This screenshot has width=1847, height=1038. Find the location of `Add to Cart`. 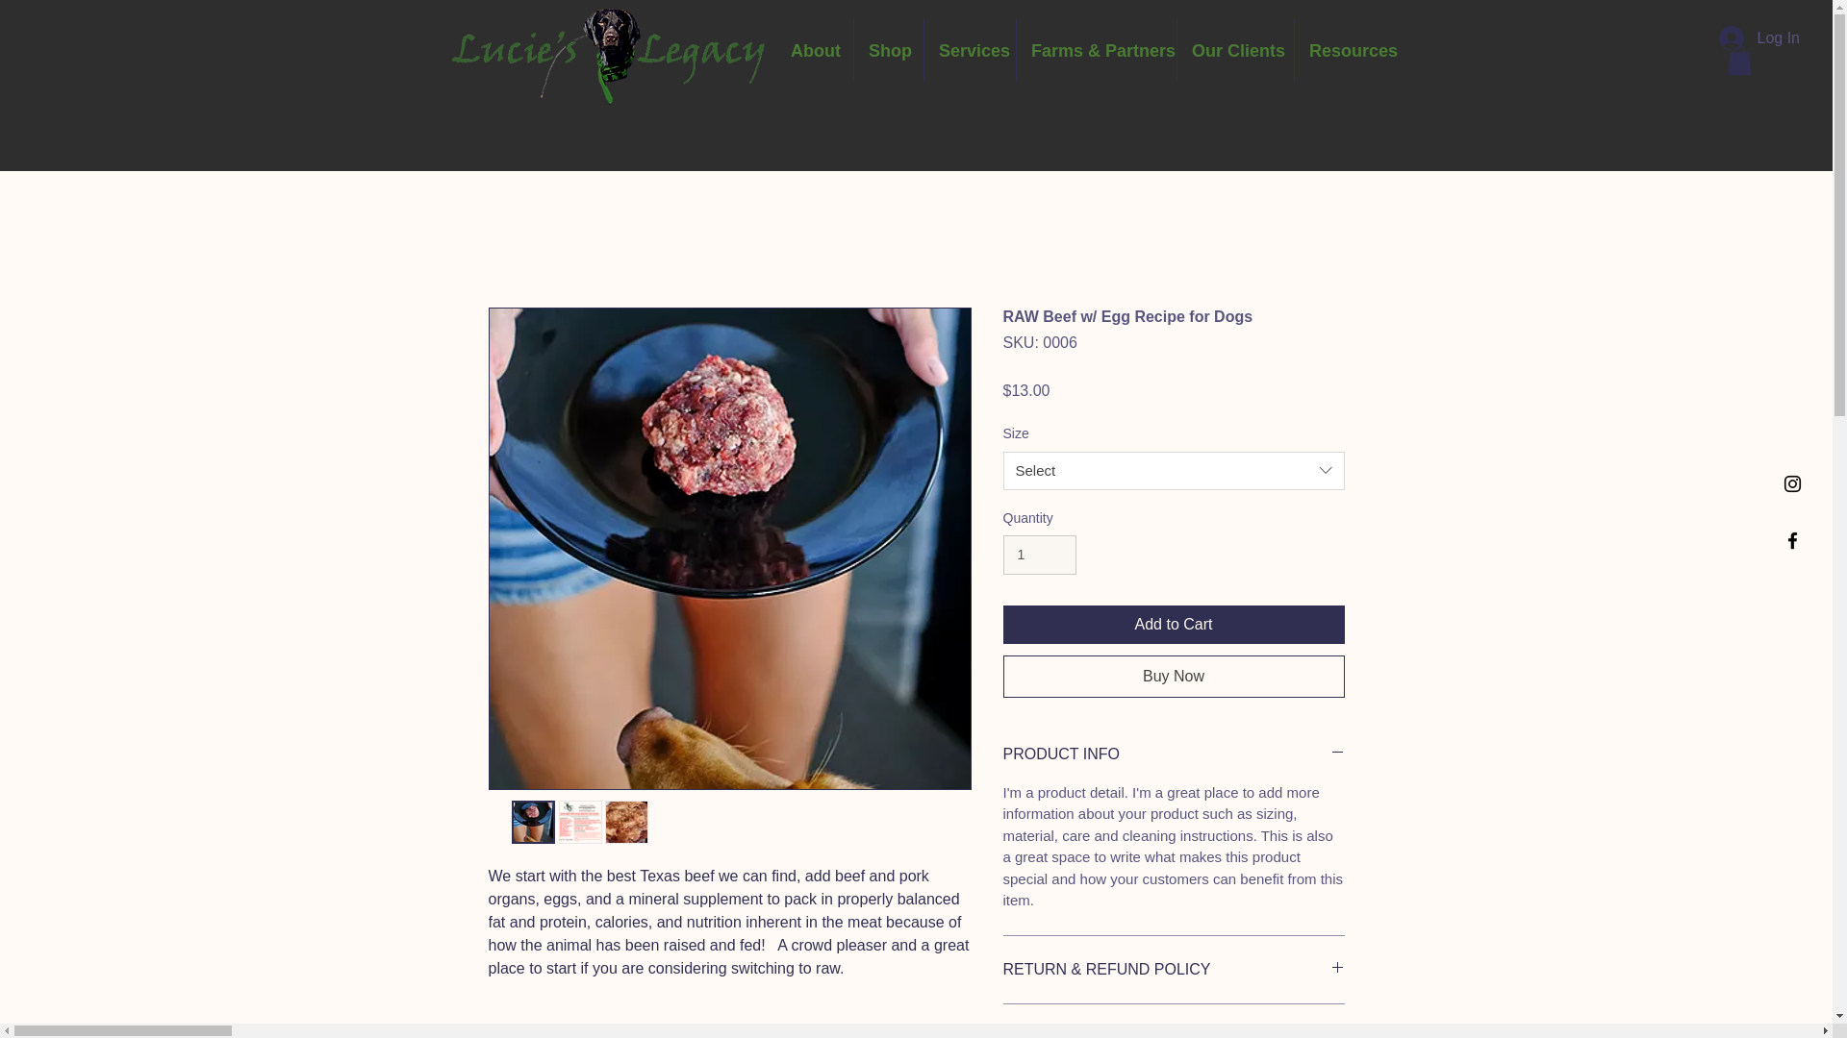

Add to Cart is located at coordinates (1174, 624).